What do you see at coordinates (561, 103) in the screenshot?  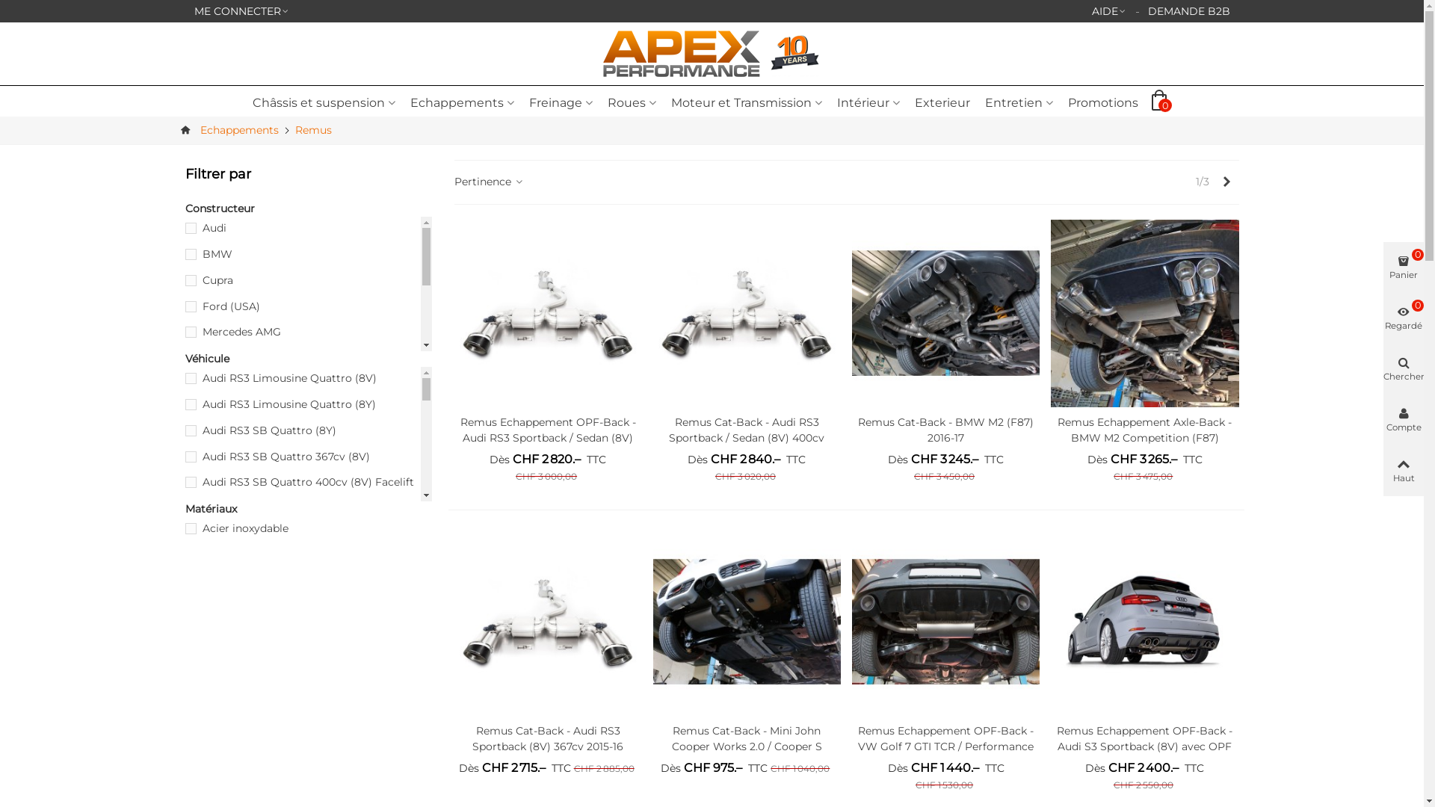 I see `Freinage` at bounding box center [561, 103].